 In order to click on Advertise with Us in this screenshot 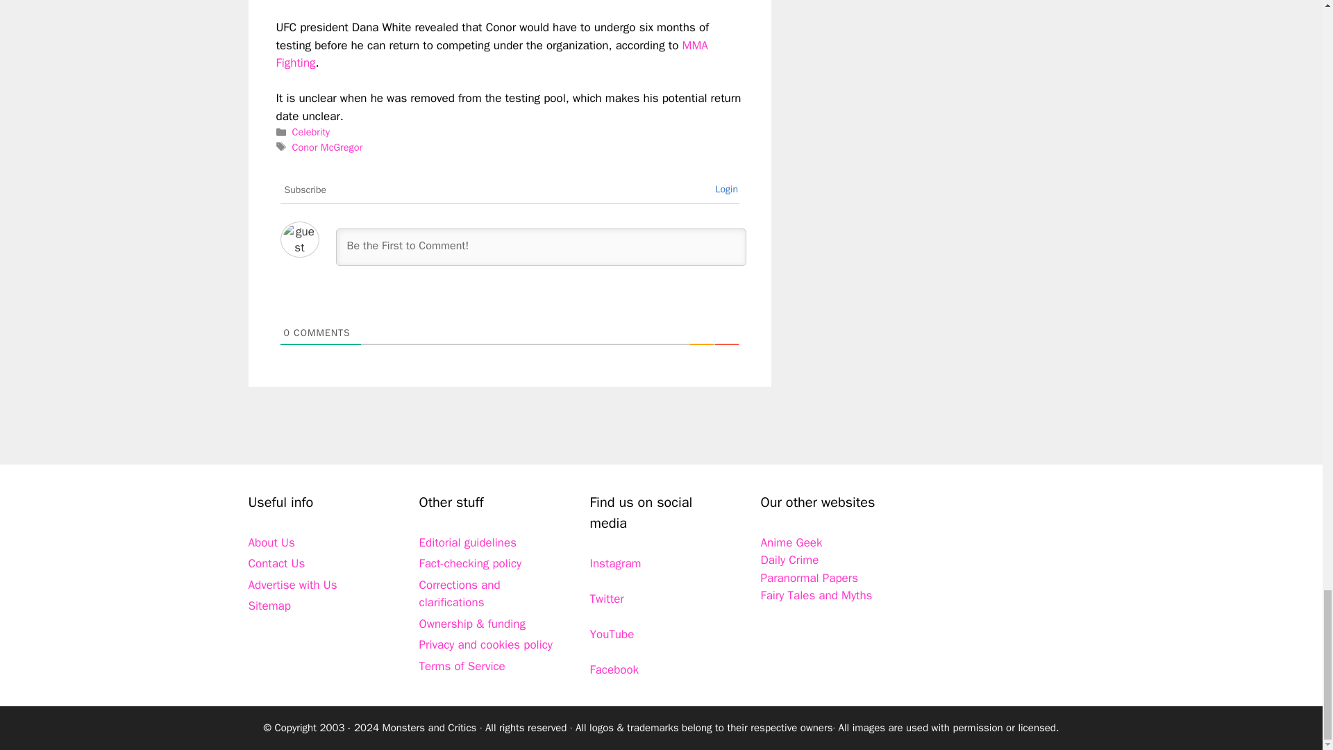, I will do `click(292, 585)`.